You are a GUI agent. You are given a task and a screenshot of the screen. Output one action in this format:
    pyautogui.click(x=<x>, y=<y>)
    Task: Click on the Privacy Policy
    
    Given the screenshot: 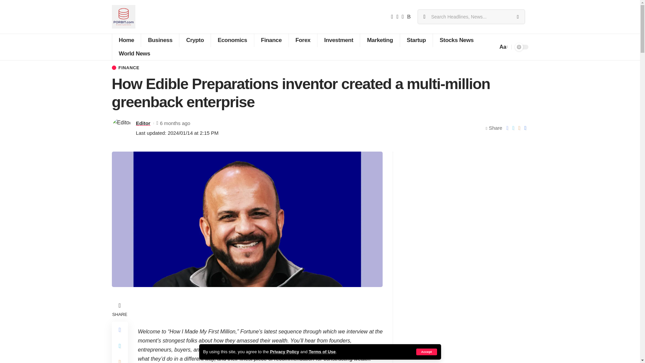 What is the action you would take?
    pyautogui.click(x=285, y=352)
    